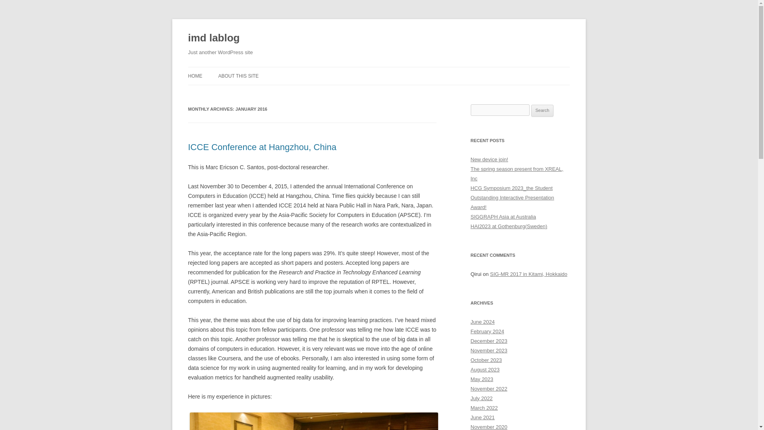 This screenshot has width=764, height=430. Describe the element at coordinates (482, 322) in the screenshot. I see `June 2024` at that location.